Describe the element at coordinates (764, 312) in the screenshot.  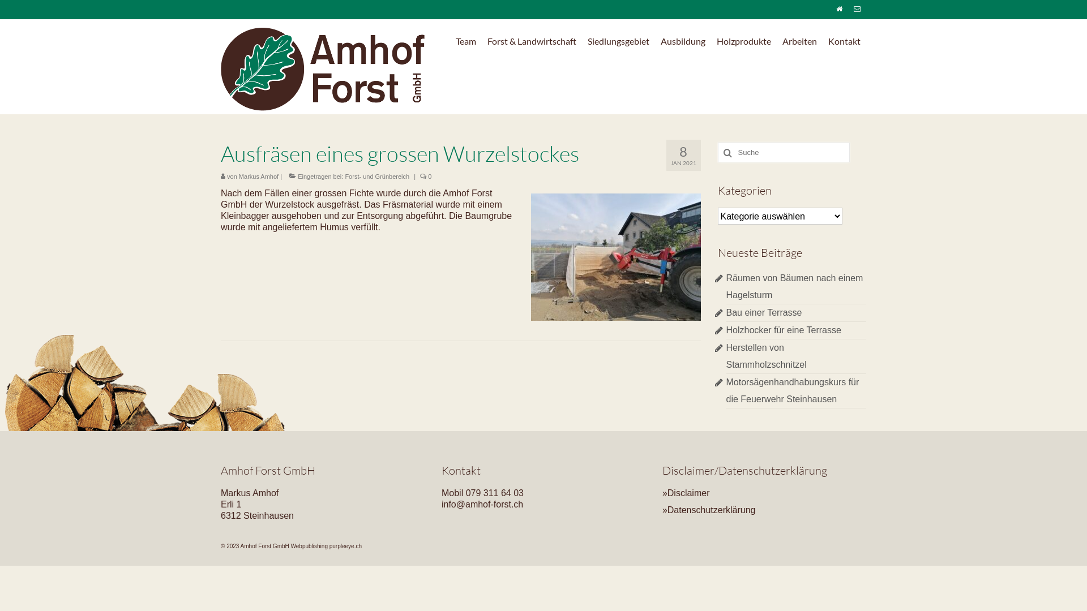
I see `Bau einer Terrasse` at that location.